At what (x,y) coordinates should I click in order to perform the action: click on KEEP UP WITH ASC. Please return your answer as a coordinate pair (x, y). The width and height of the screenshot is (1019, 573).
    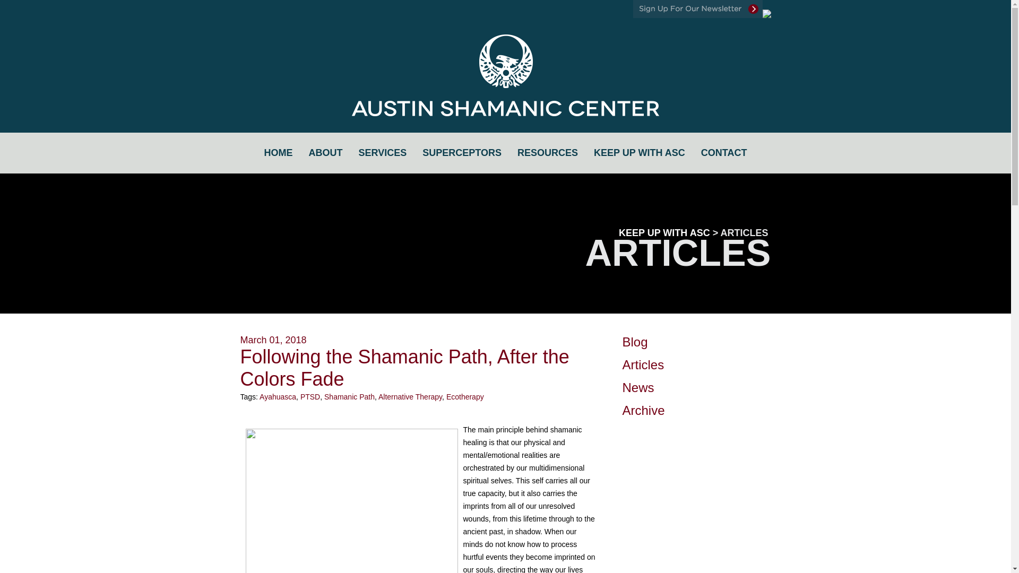
    Looking at the image, I should click on (639, 153).